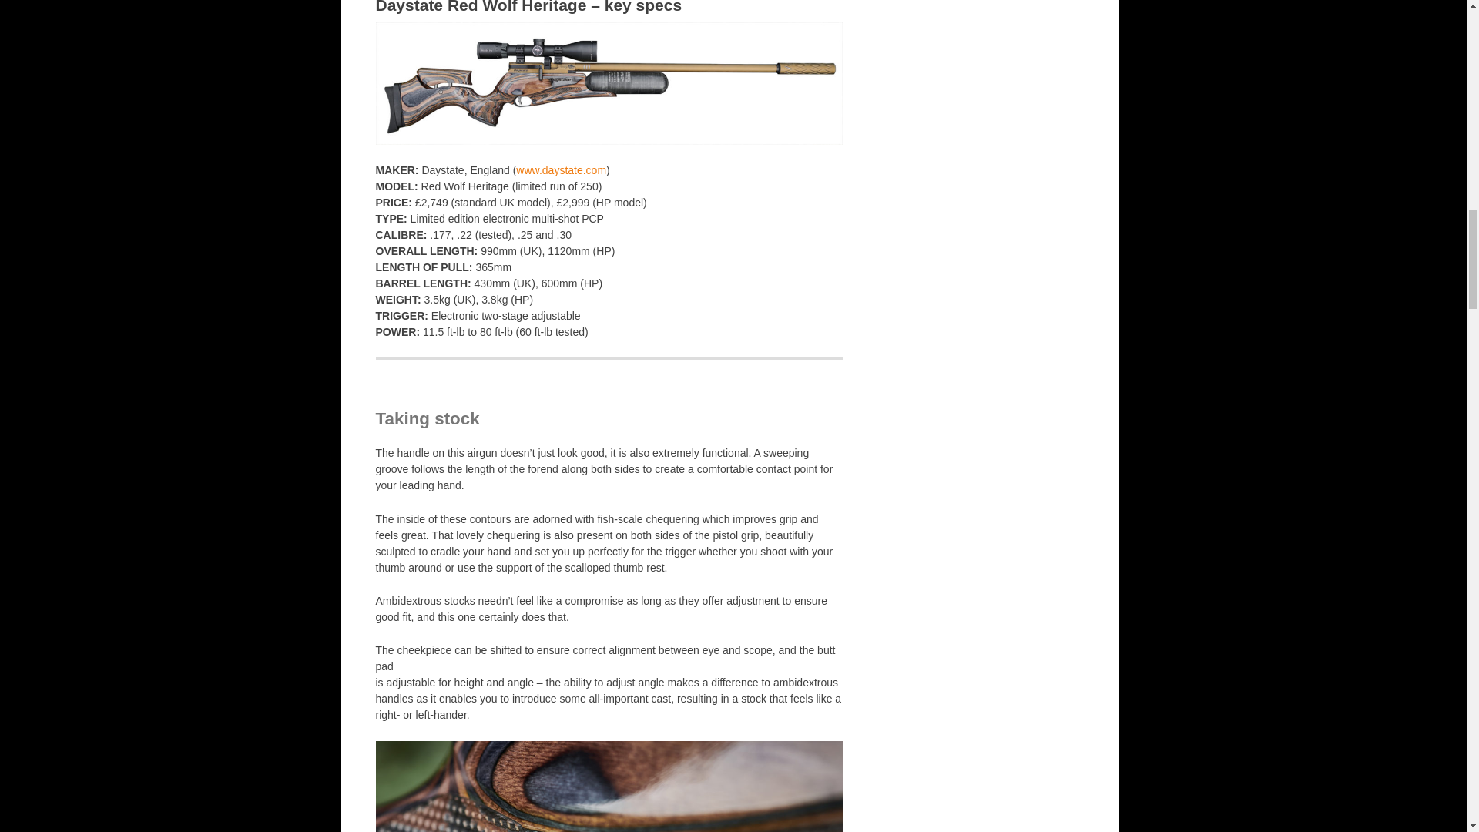  Describe the element at coordinates (561, 169) in the screenshot. I see `www.daystate.com` at that location.